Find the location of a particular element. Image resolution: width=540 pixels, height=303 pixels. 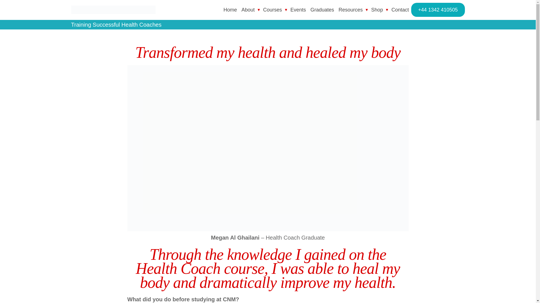

Resources is located at coordinates (350, 10).